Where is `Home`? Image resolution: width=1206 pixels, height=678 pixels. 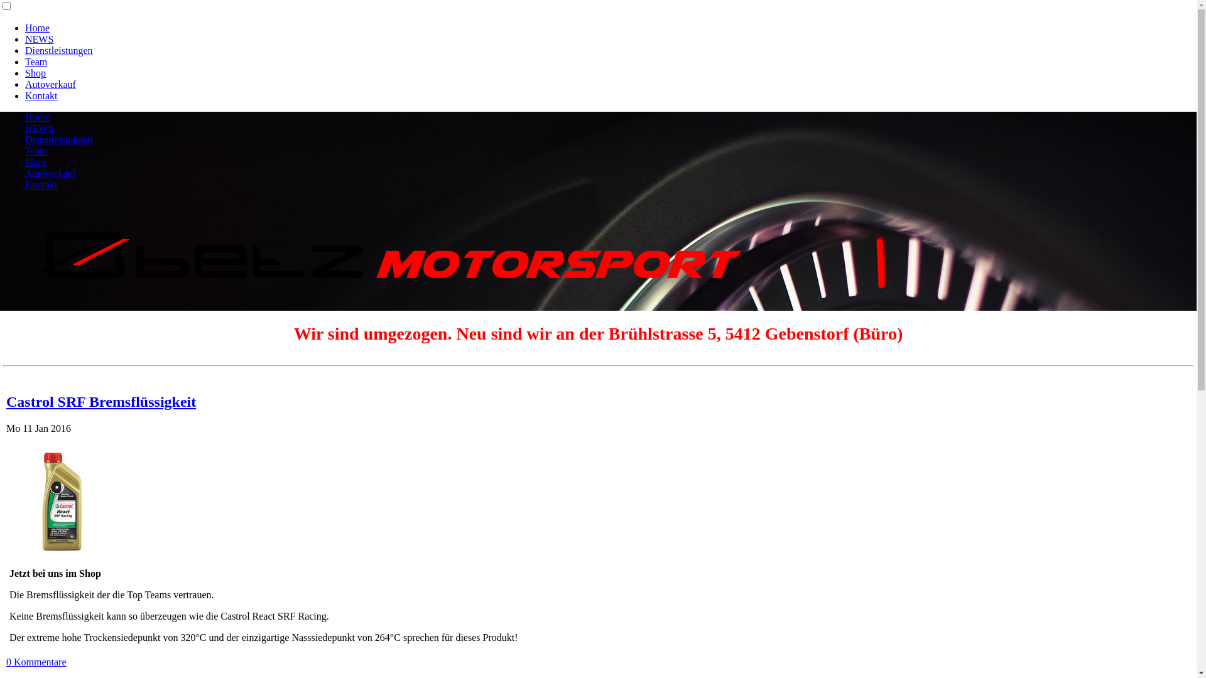 Home is located at coordinates (38, 117).